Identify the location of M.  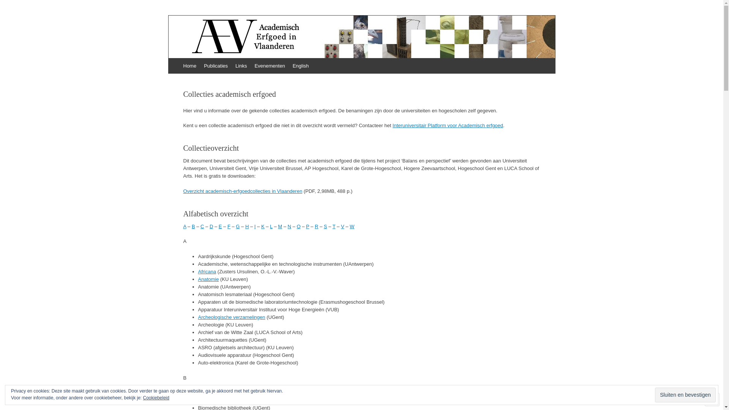
(280, 226).